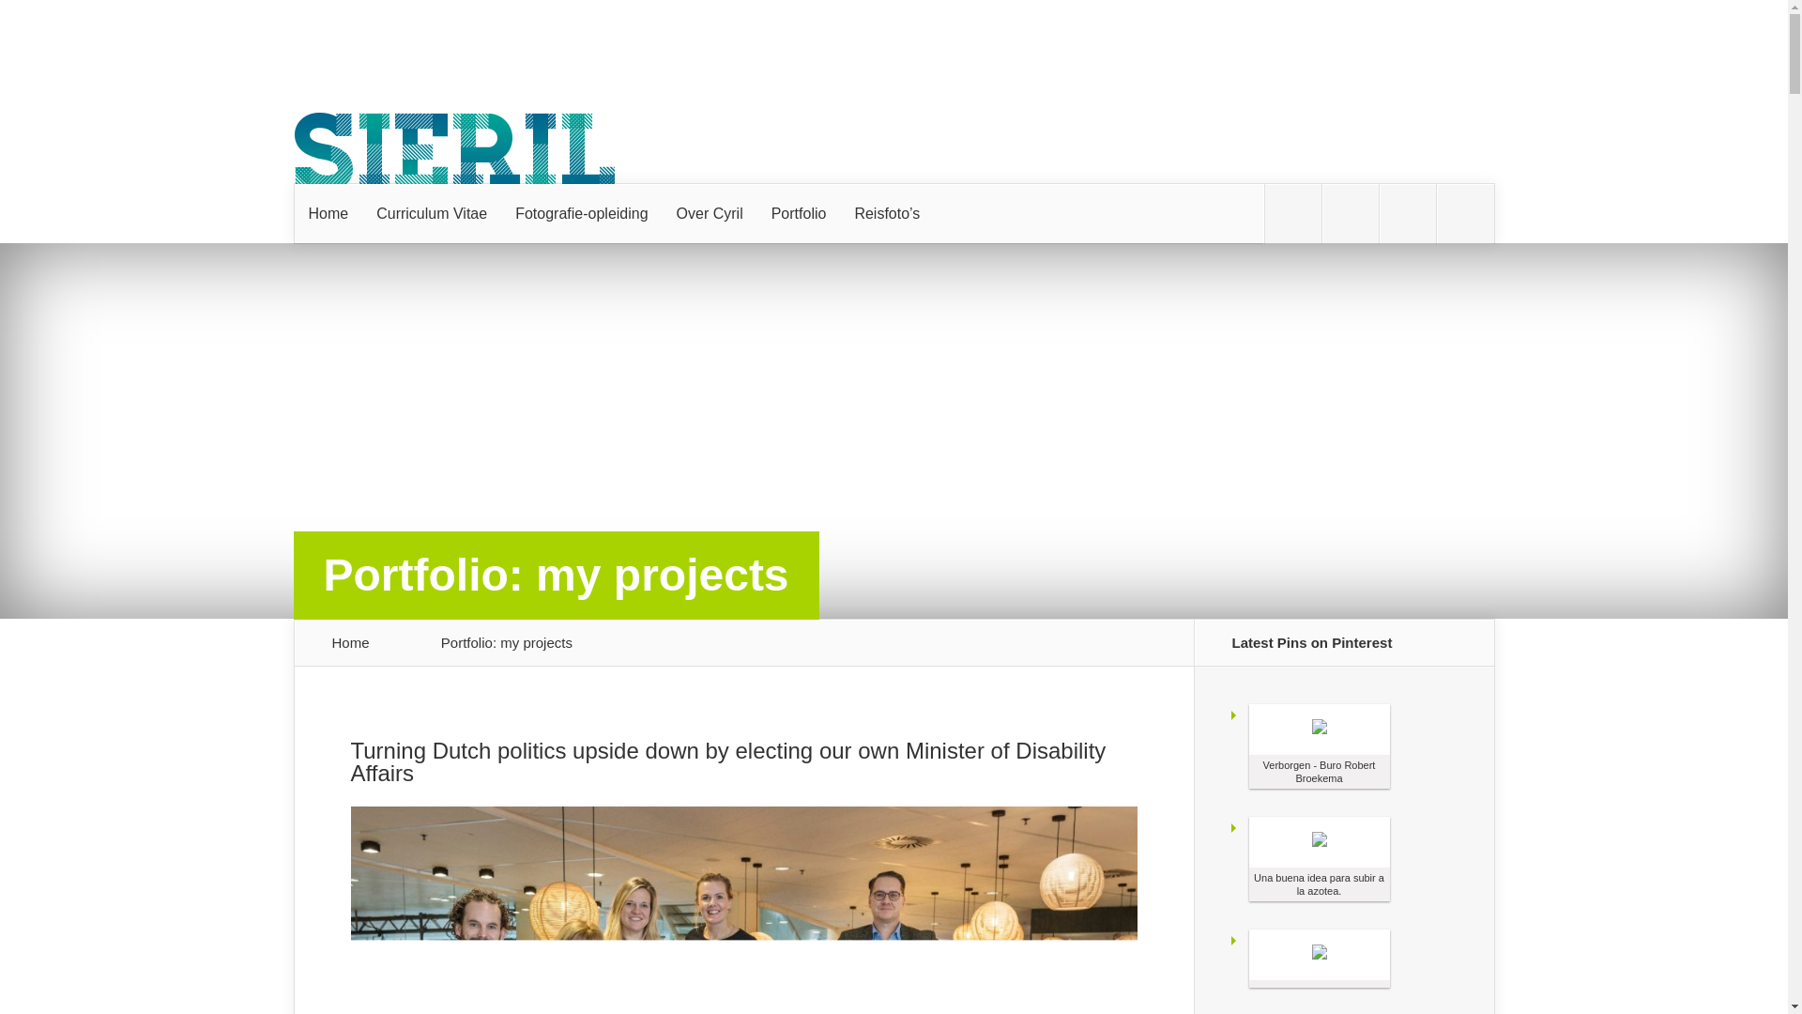  What do you see at coordinates (799, 214) in the screenshot?
I see `Portfolio` at bounding box center [799, 214].